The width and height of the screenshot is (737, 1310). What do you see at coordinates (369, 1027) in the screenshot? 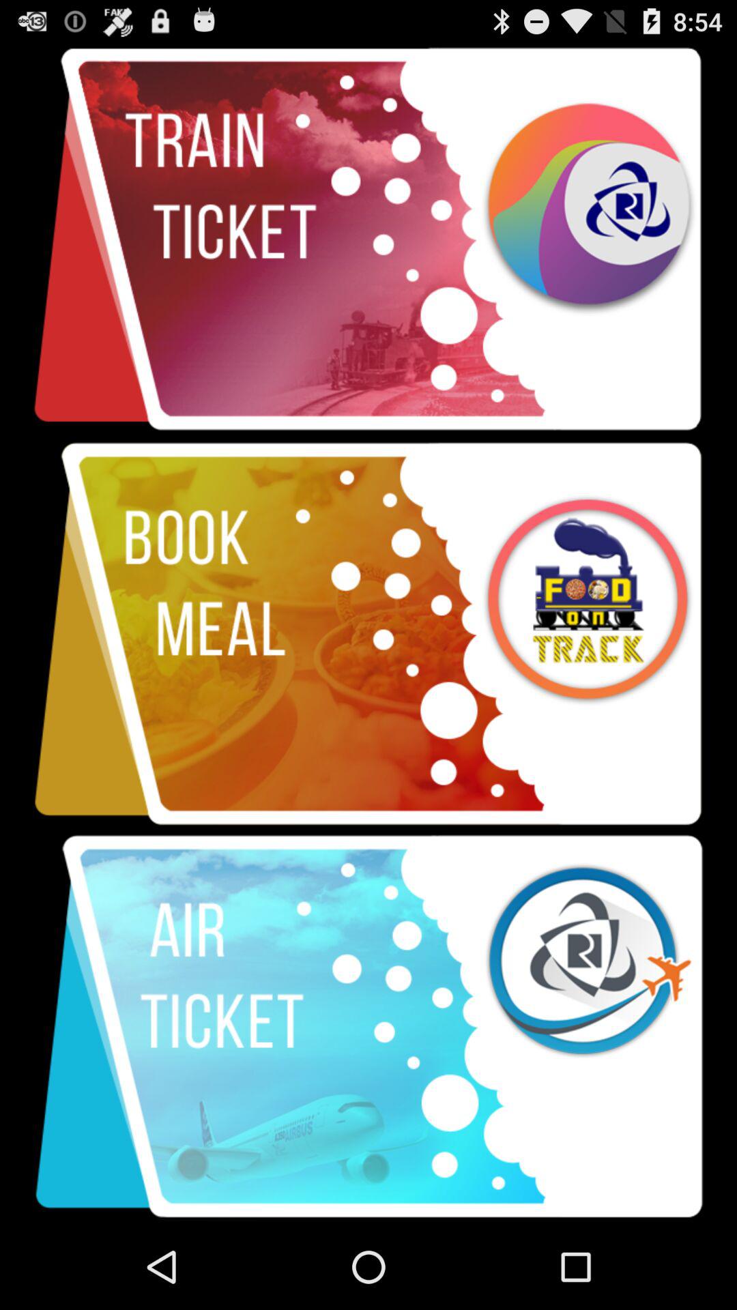
I see `see air options` at bounding box center [369, 1027].